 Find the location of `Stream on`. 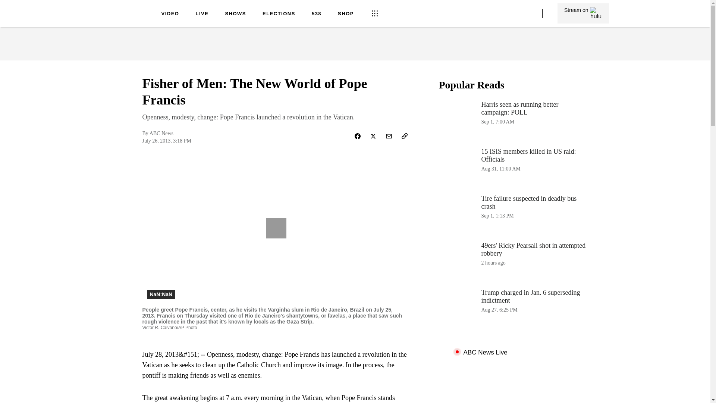

Stream on is located at coordinates (123, 19).